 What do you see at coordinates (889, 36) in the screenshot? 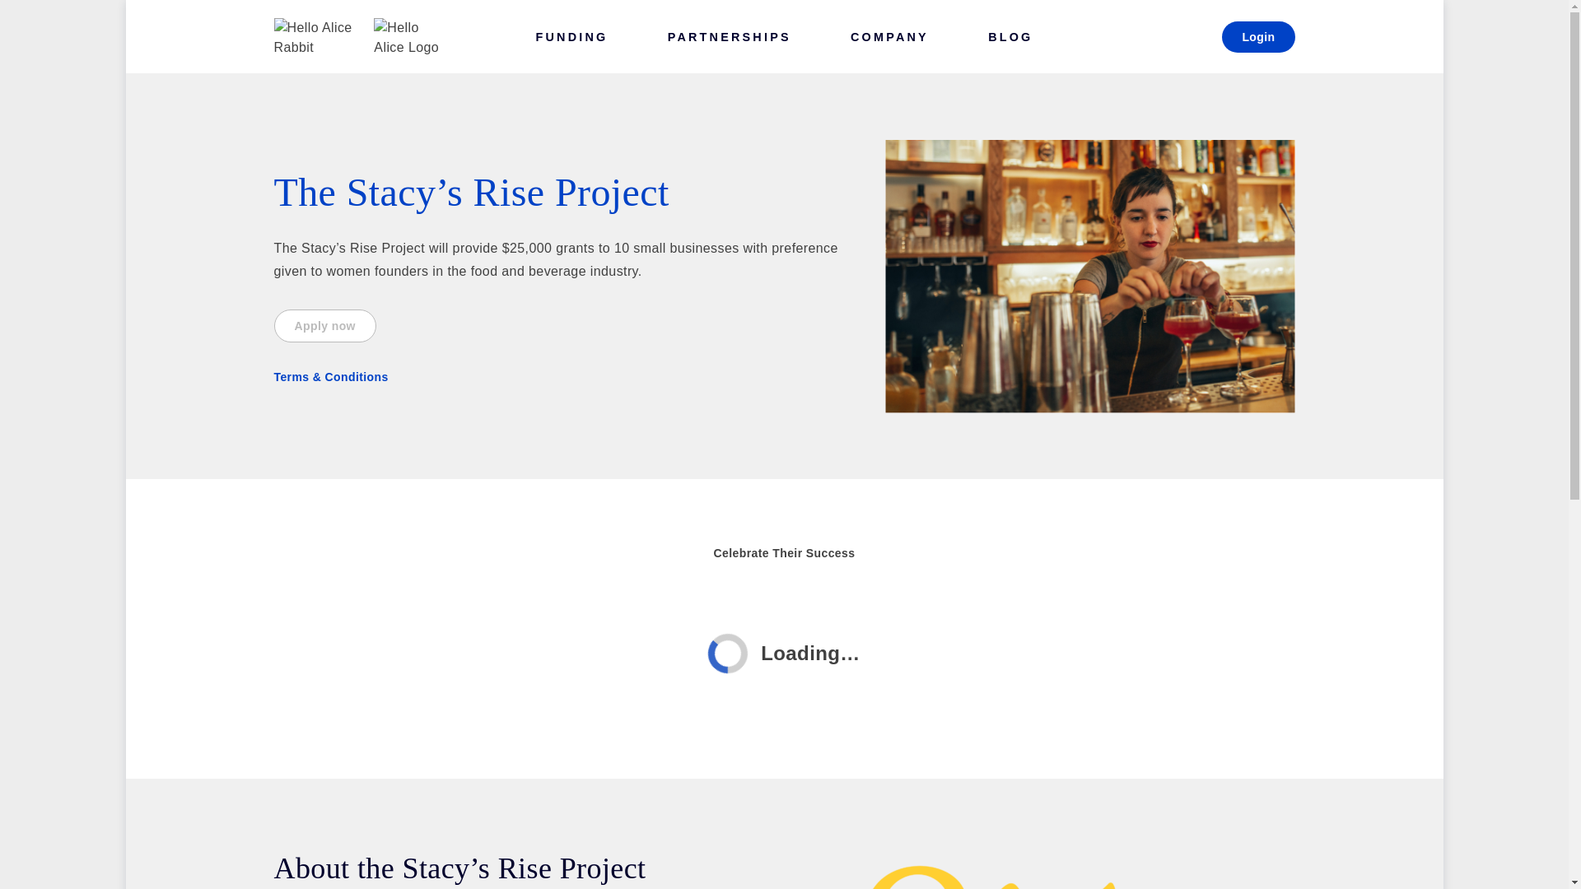
I see `COMPANY` at bounding box center [889, 36].